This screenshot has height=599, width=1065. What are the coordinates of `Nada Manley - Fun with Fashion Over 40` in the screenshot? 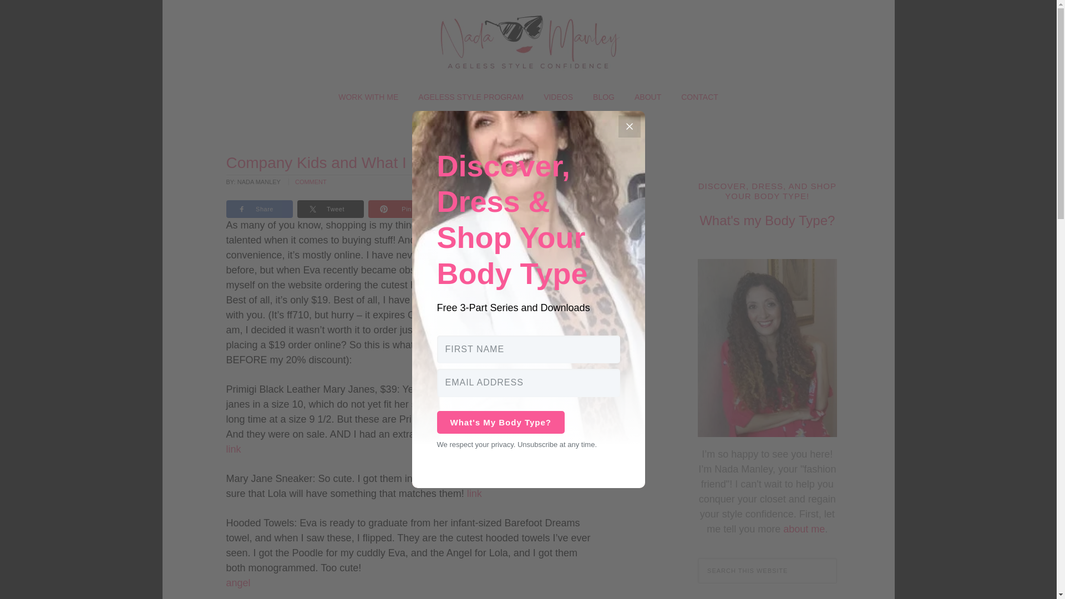 It's located at (528, 42).